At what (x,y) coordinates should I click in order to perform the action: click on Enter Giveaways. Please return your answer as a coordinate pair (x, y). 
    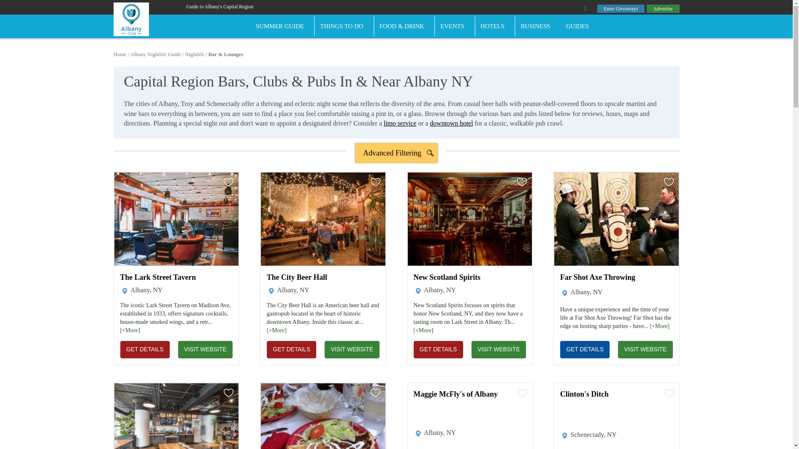
    Looking at the image, I should click on (621, 8).